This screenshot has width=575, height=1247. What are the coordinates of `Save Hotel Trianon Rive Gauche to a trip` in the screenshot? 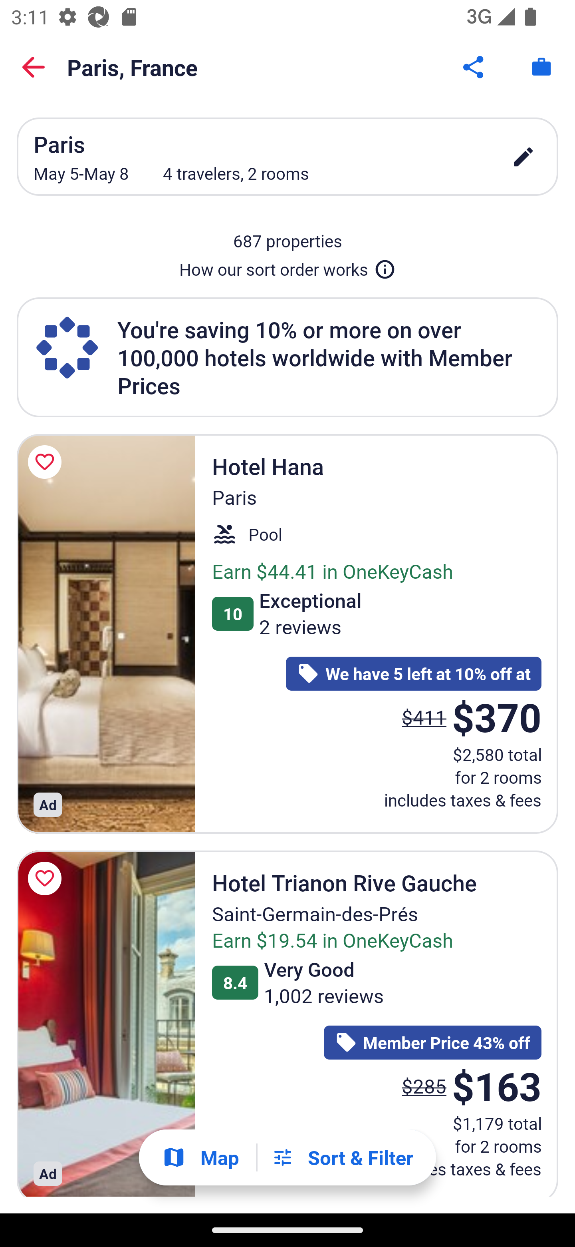 It's located at (47, 878).